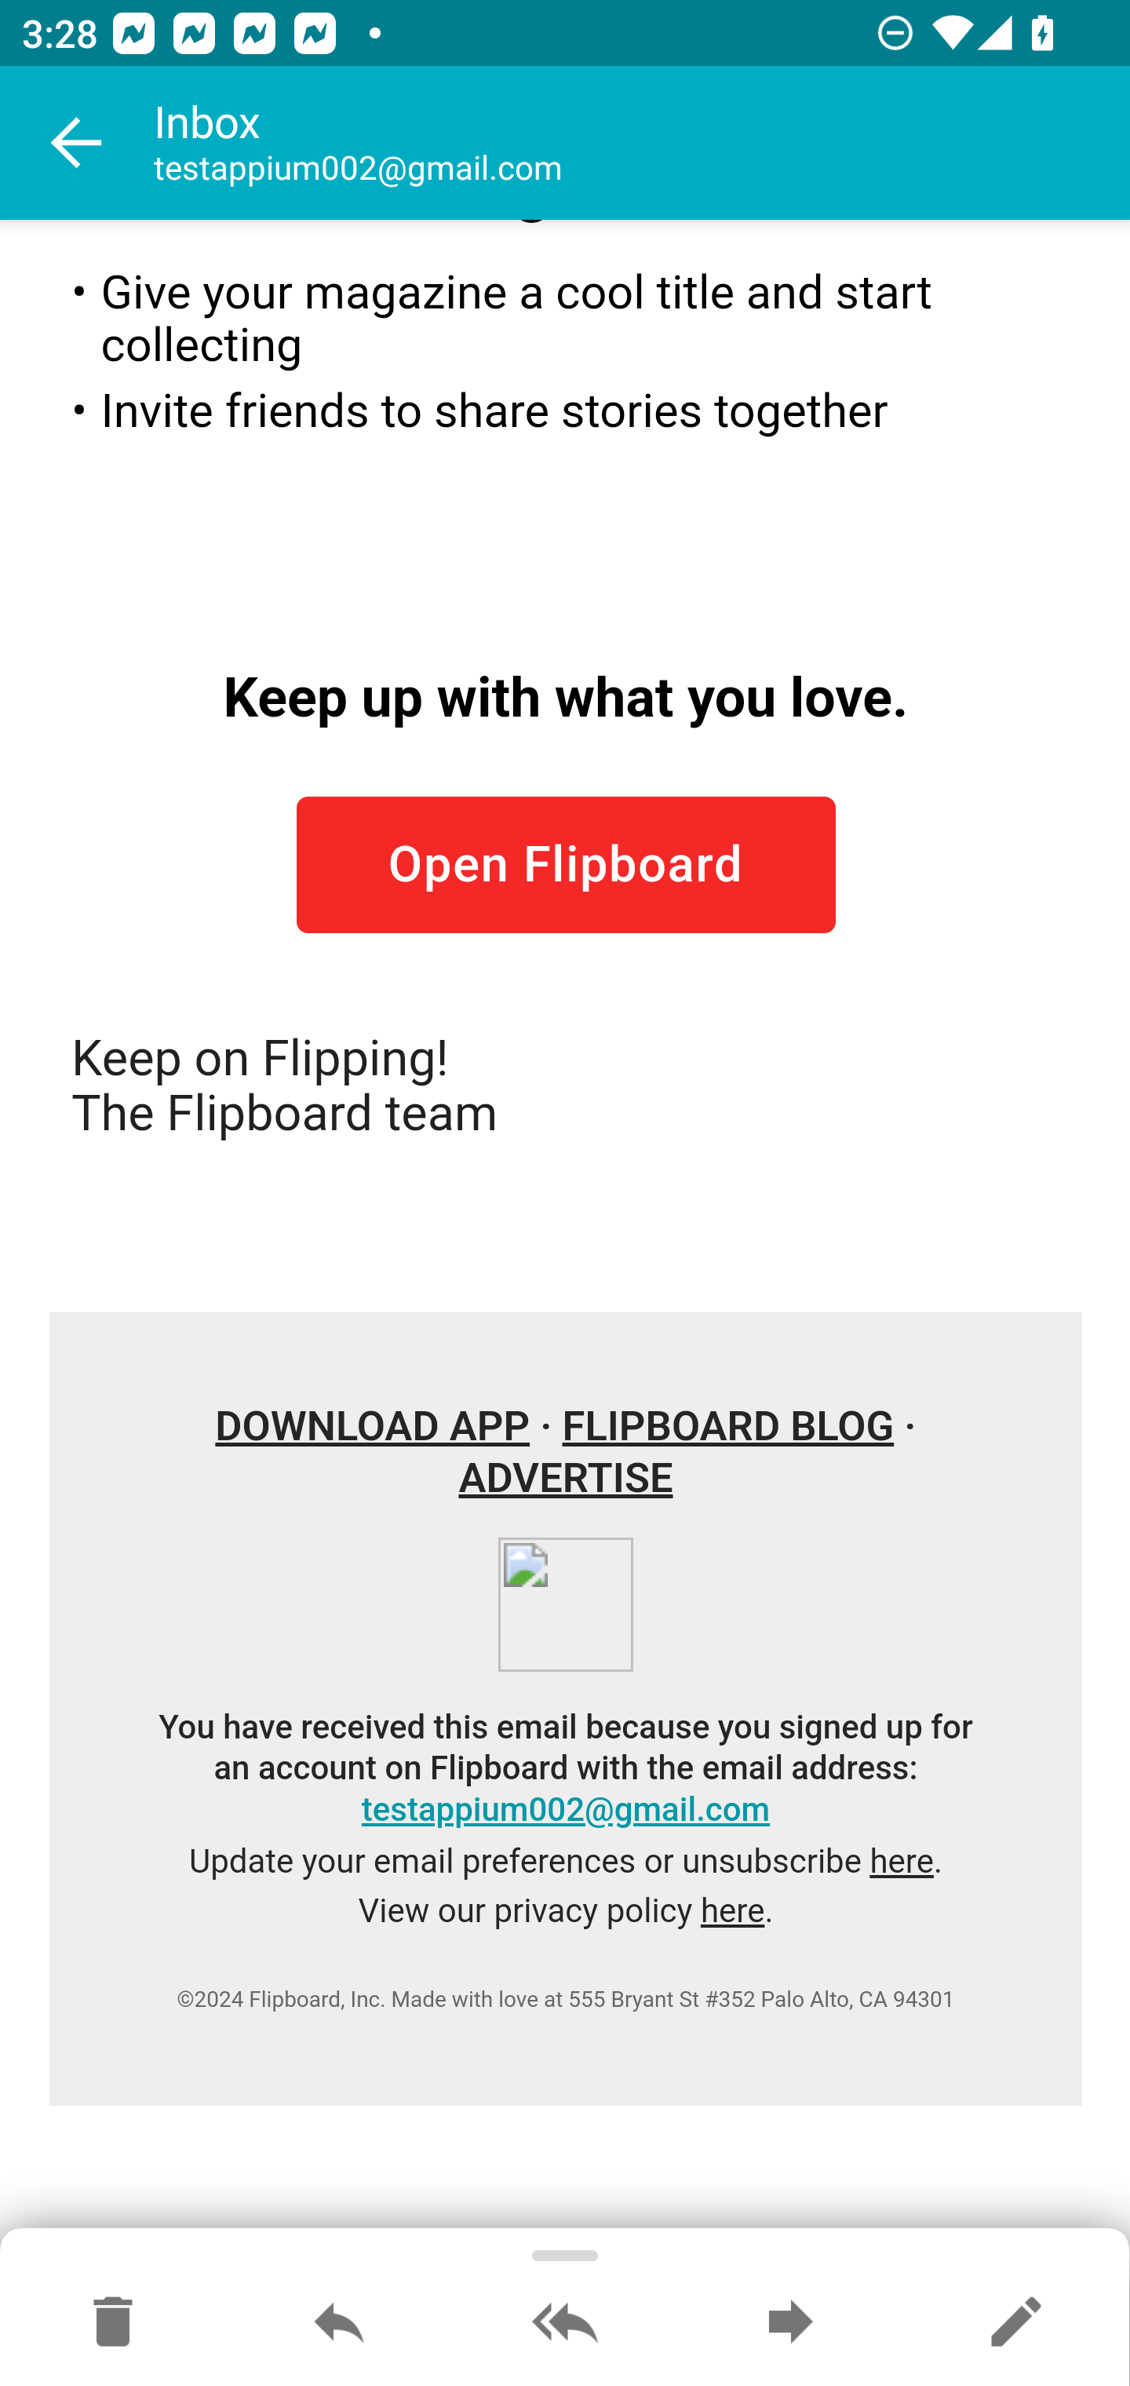  What do you see at coordinates (339, 2323) in the screenshot?
I see `Reply` at bounding box center [339, 2323].